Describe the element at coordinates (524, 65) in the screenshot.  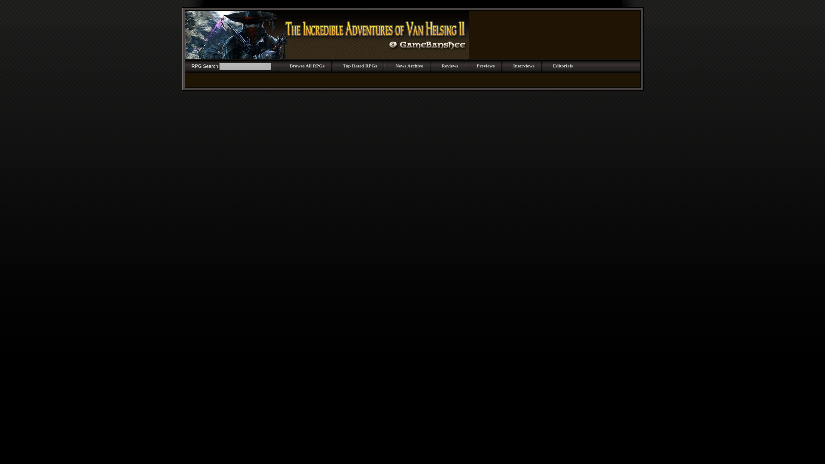
I see `Interviews` at that location.